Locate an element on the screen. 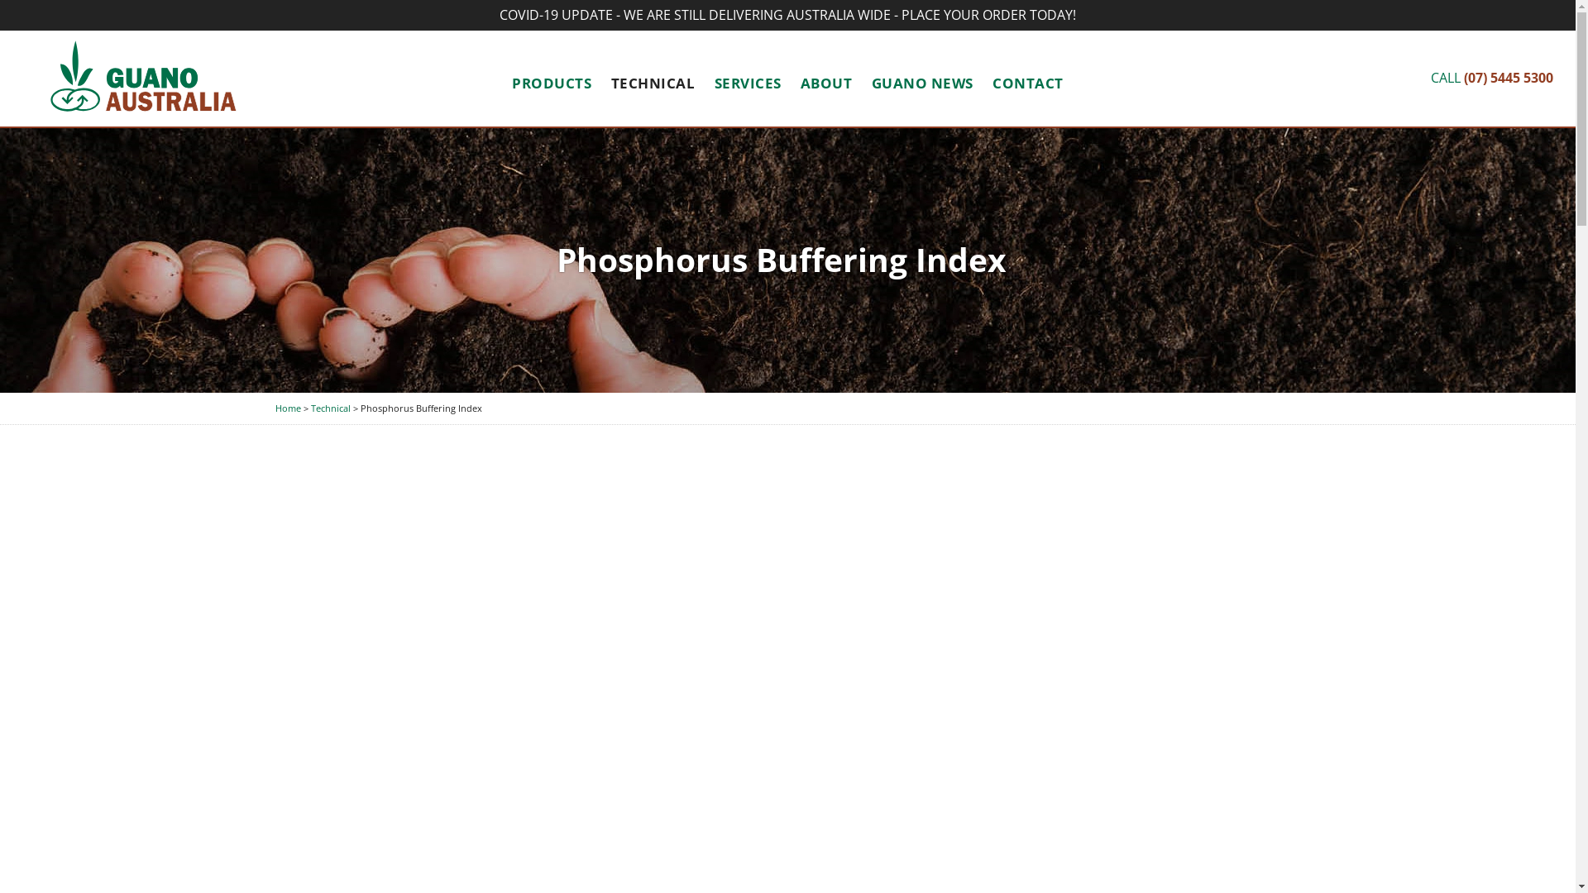 This screenshot has height=893, width=1588. GUANO NEWS is located at coordinates (923, 83).